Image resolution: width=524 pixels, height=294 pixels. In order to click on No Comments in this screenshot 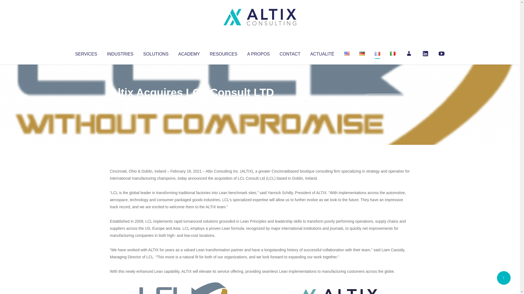, I will do `click(386, 100)`.